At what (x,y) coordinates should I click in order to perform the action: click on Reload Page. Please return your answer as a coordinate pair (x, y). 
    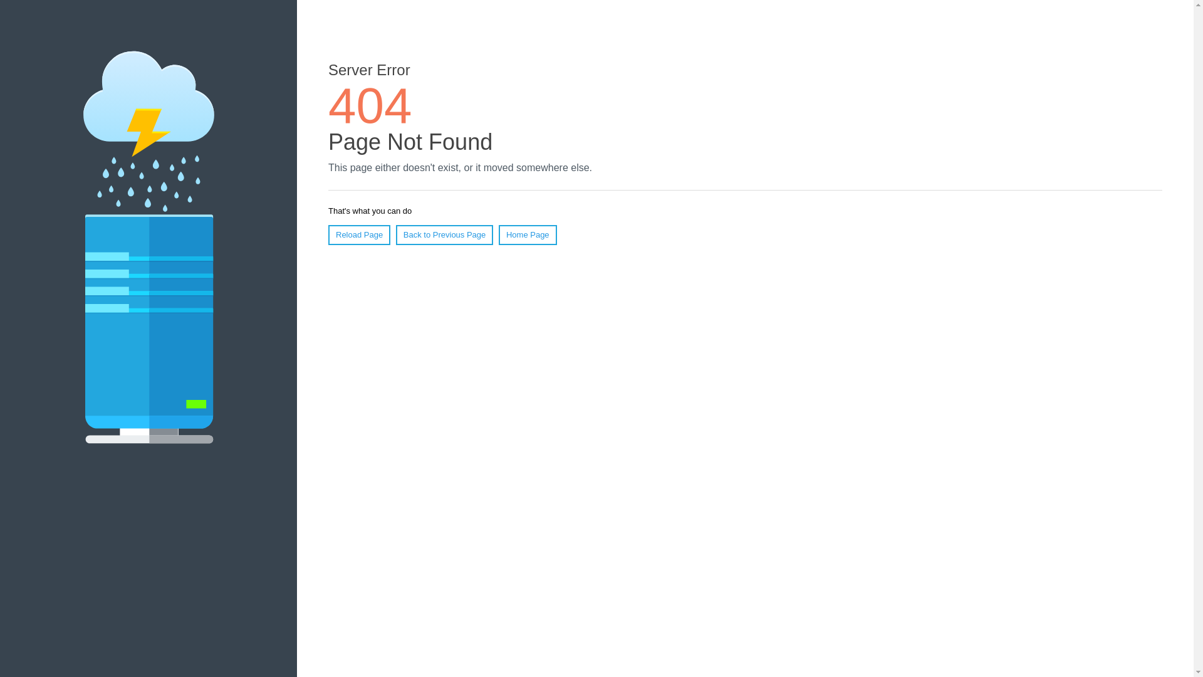
    Looking at the image, I should click on (360, 235).